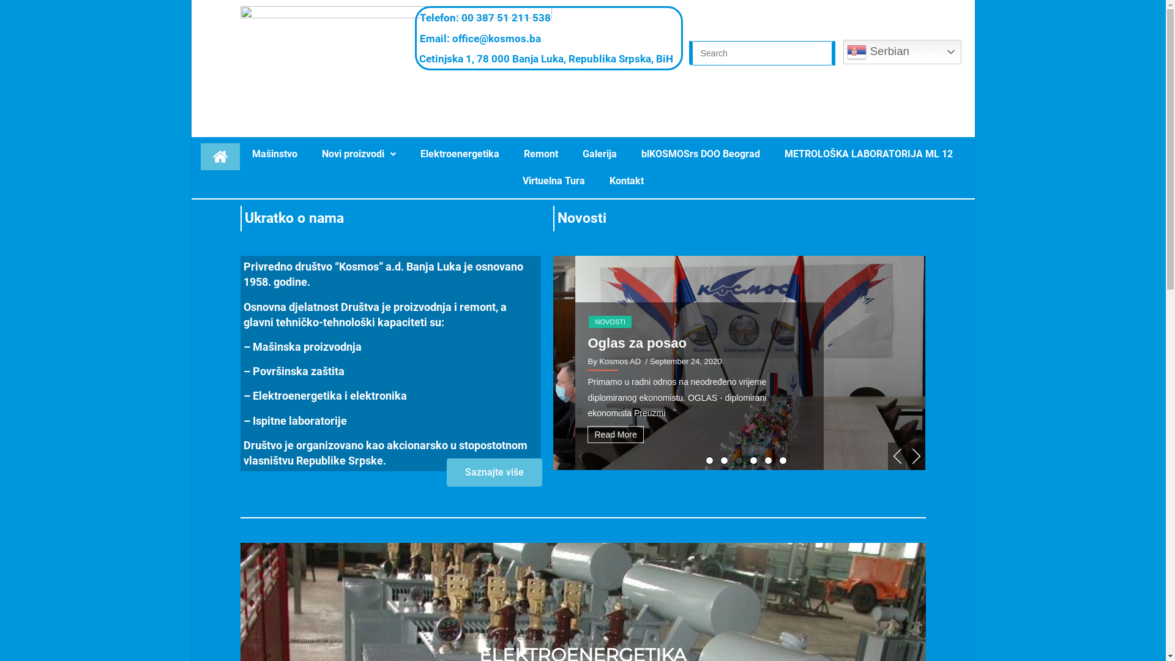 This screenshot has width=1175, height=661. Describe the element at coordinates (554, 181) in the screenshot. I see `Virtuelna Tura` at that location.